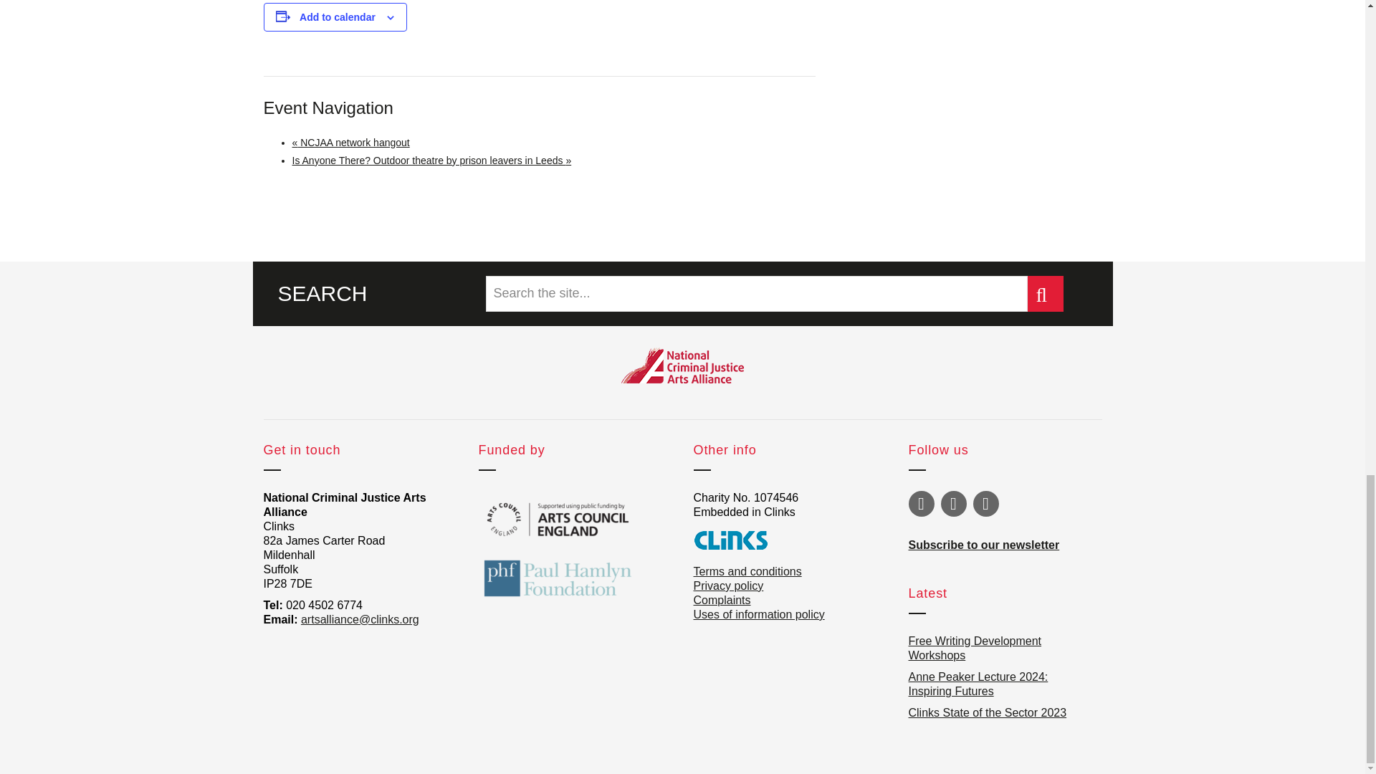  I want to click on Linkedin, so click(985, 503).